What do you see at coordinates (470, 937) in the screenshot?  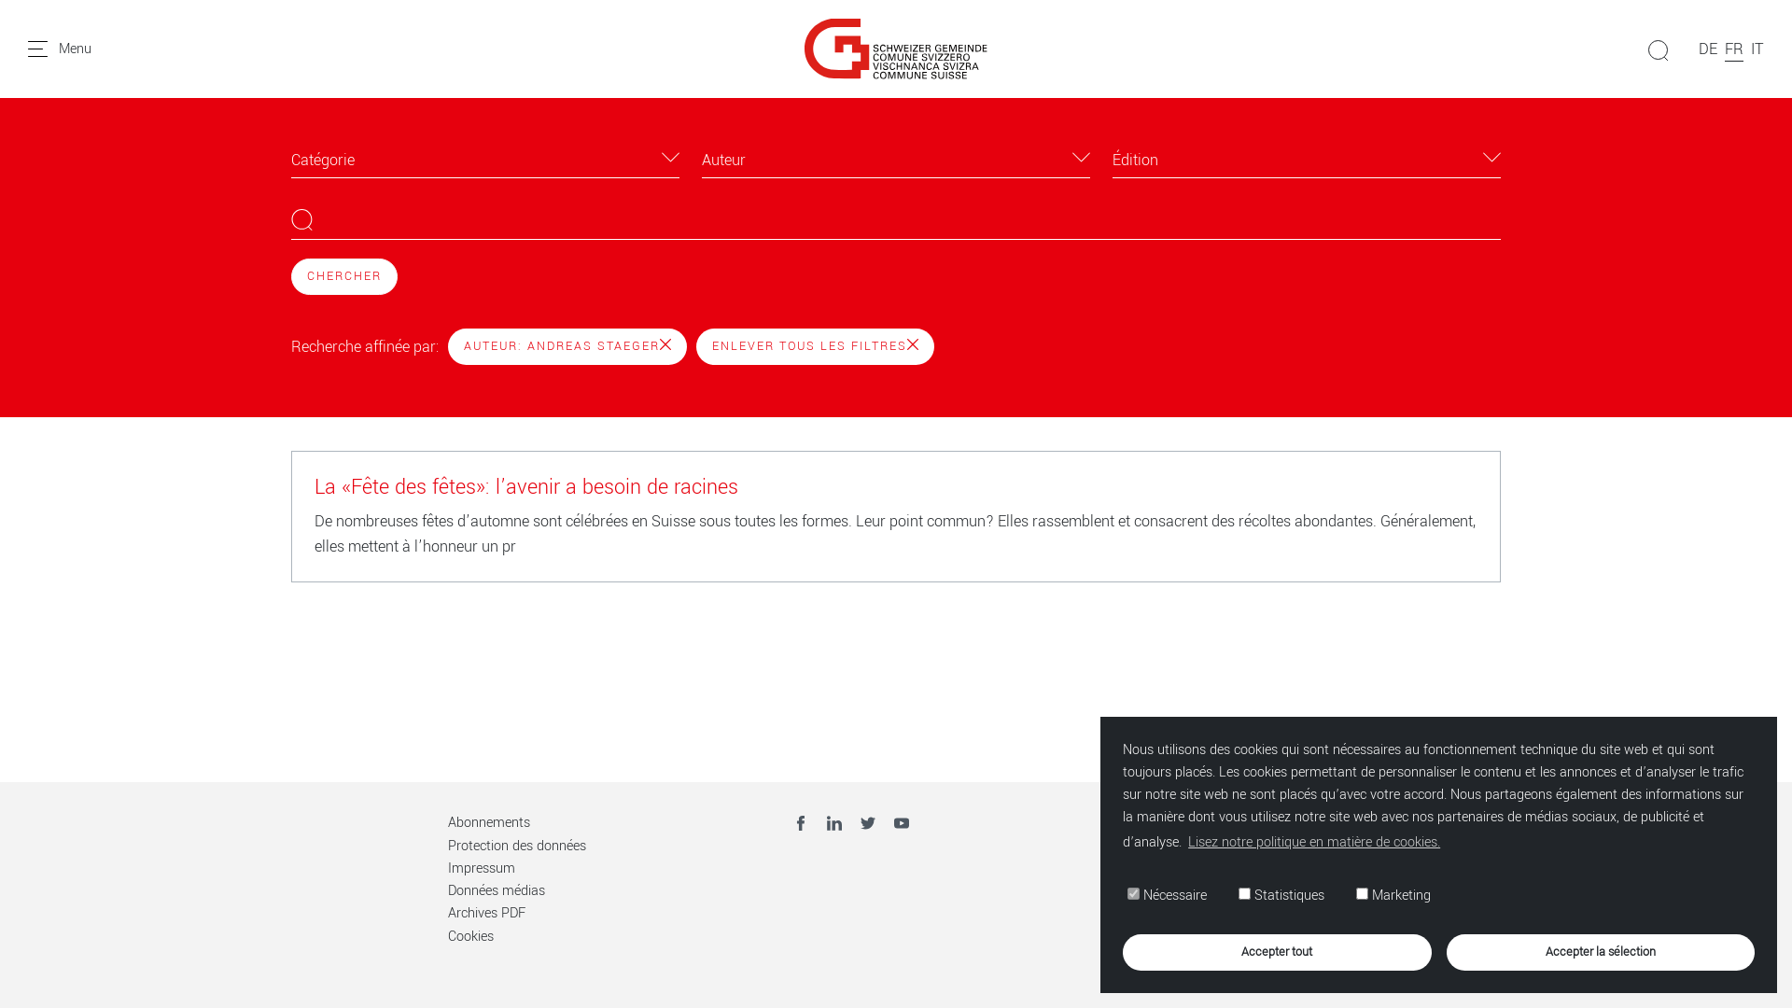 I see `Cookies` at bounding box center [470, 937].